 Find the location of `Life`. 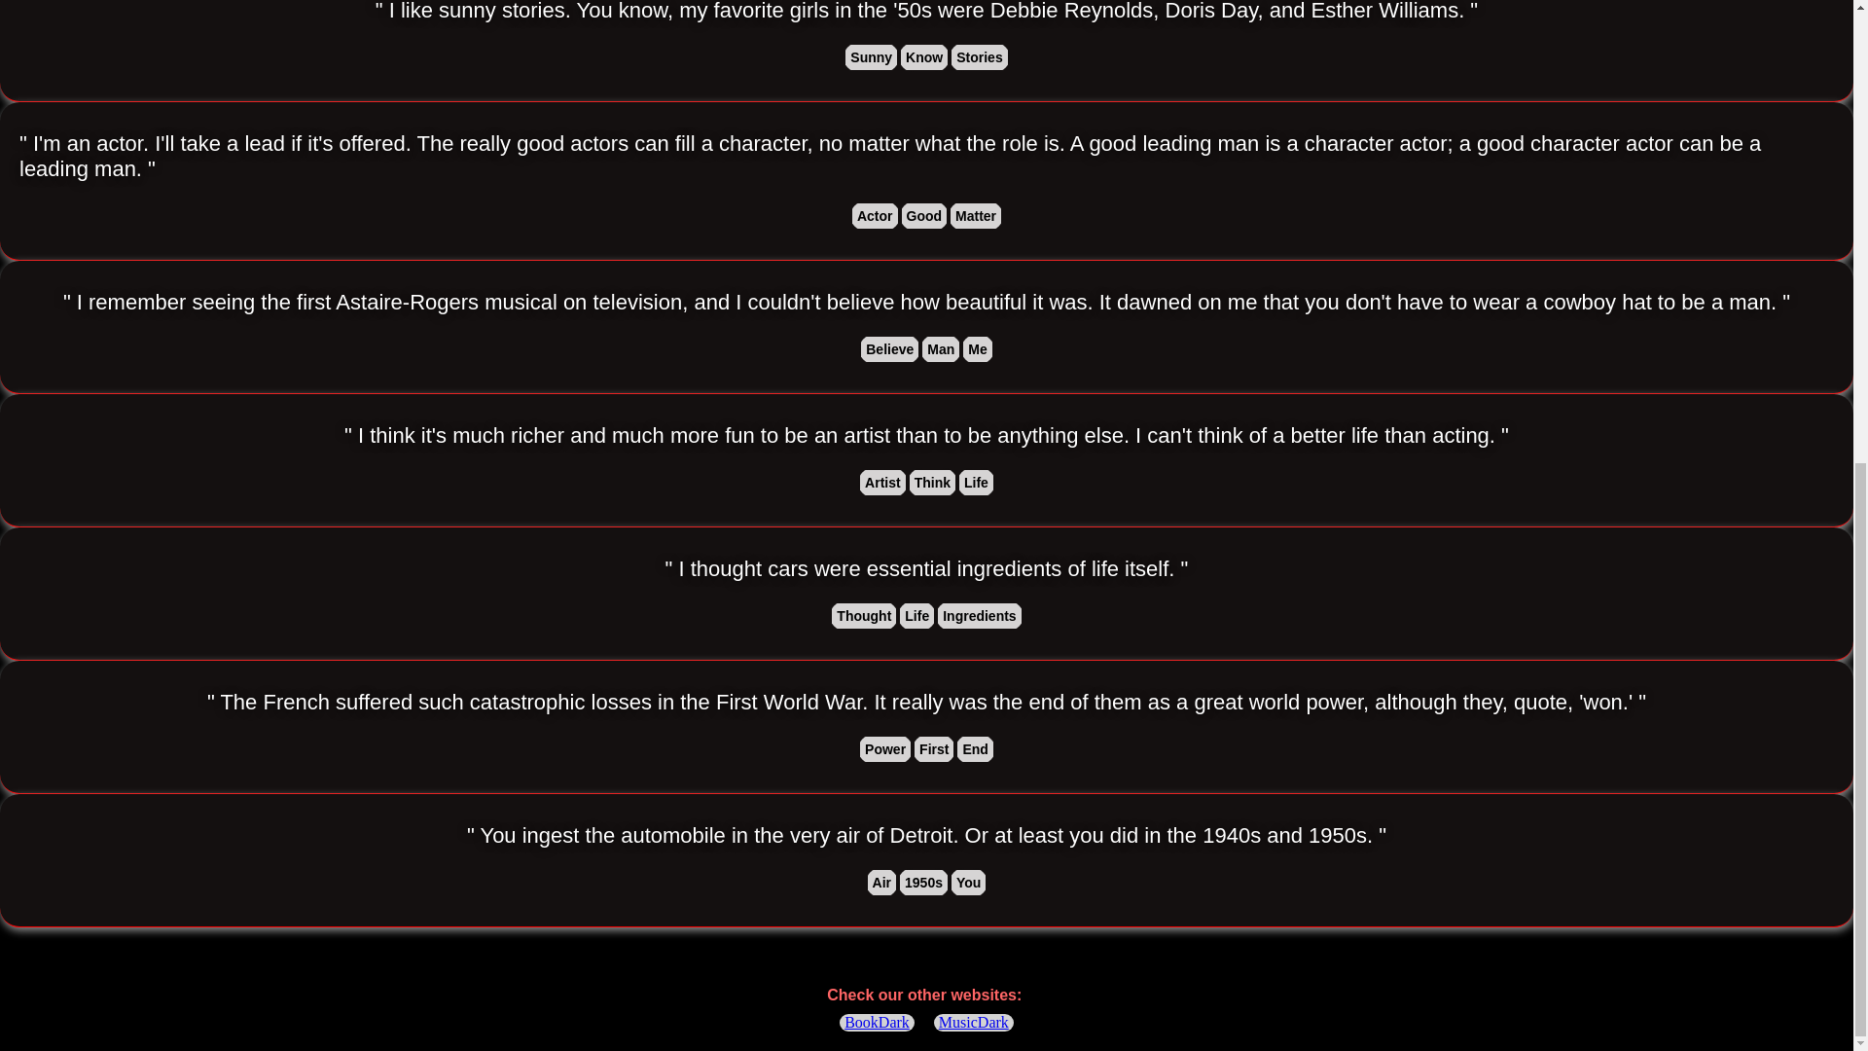

Life is located at coordinates (976, 482).